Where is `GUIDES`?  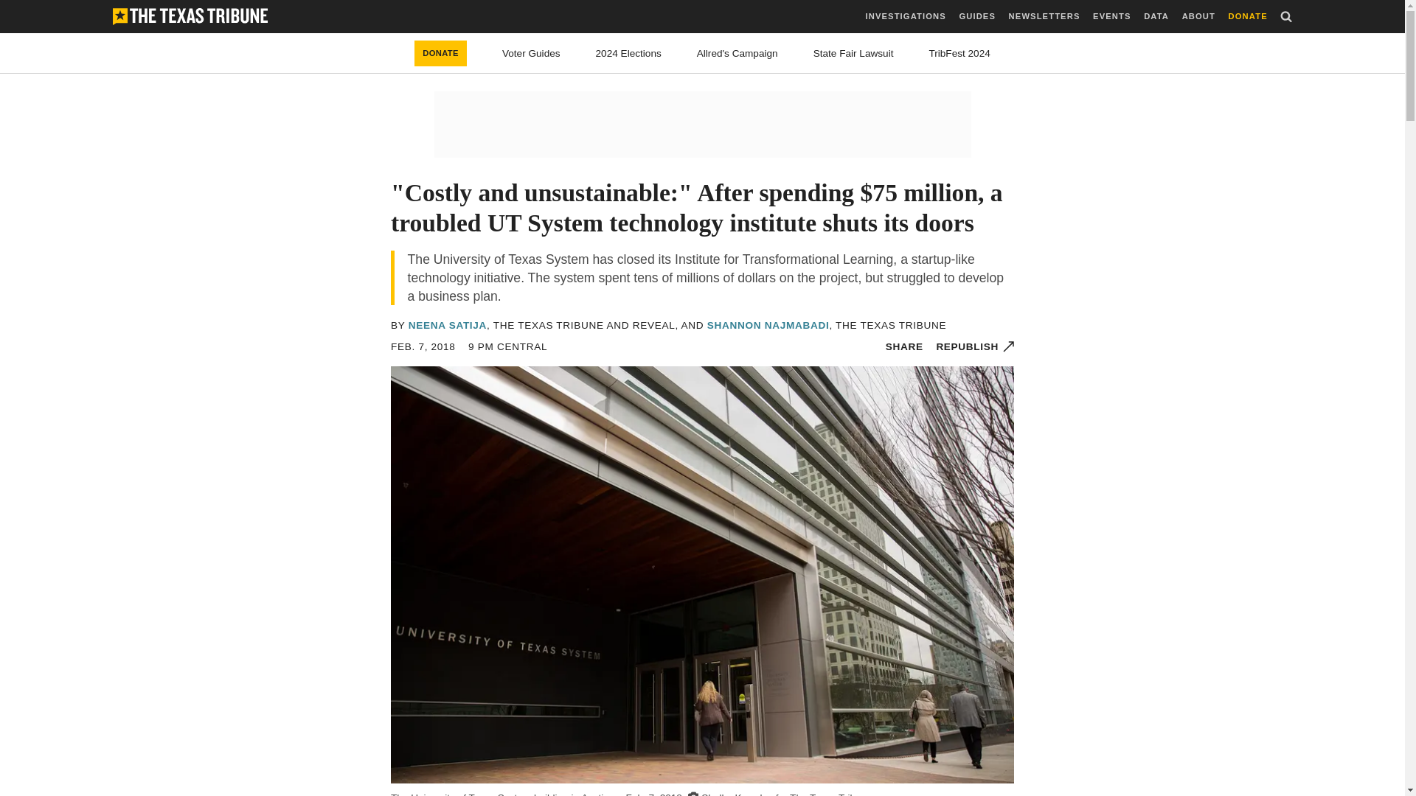 GUIDES is located at coordinates (976, 16).